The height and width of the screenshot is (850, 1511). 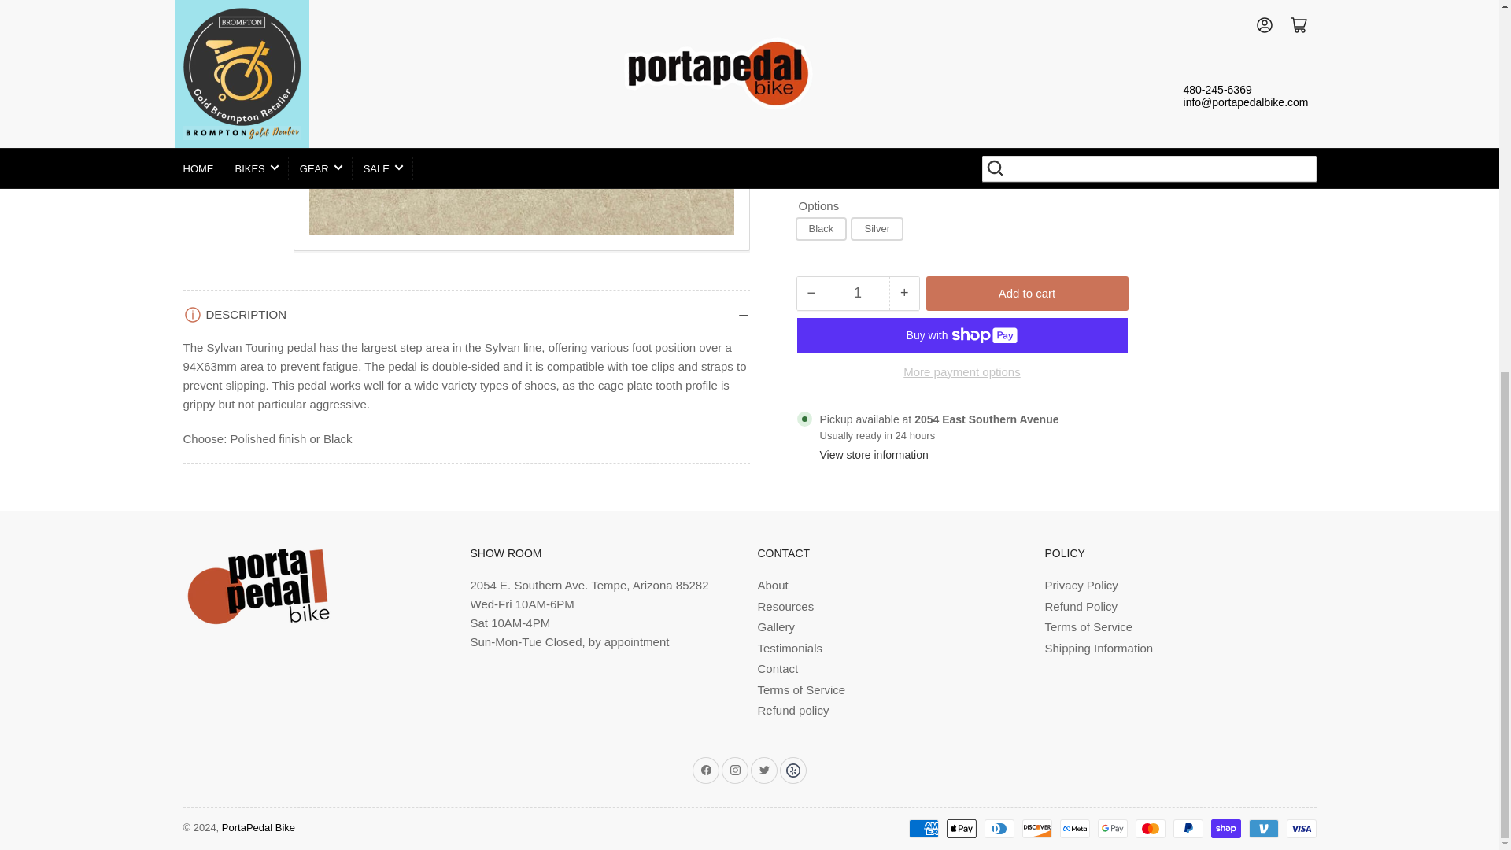 What do you see at coordinates (857, 72) in the screenshot?
I see `1` at bounding box center [857, 72].